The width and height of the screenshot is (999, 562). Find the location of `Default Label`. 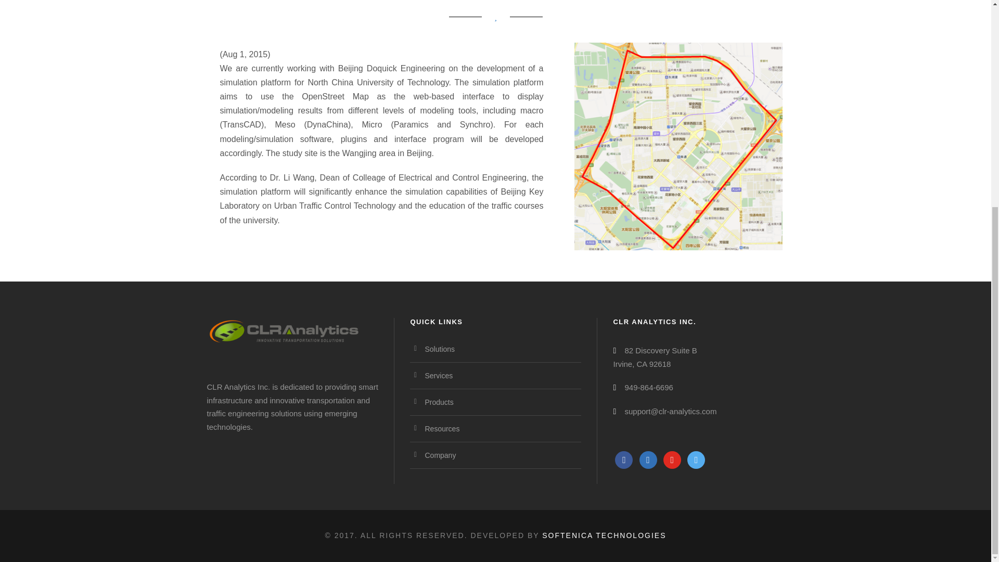

Default Label is located at coordinates (696, 459).